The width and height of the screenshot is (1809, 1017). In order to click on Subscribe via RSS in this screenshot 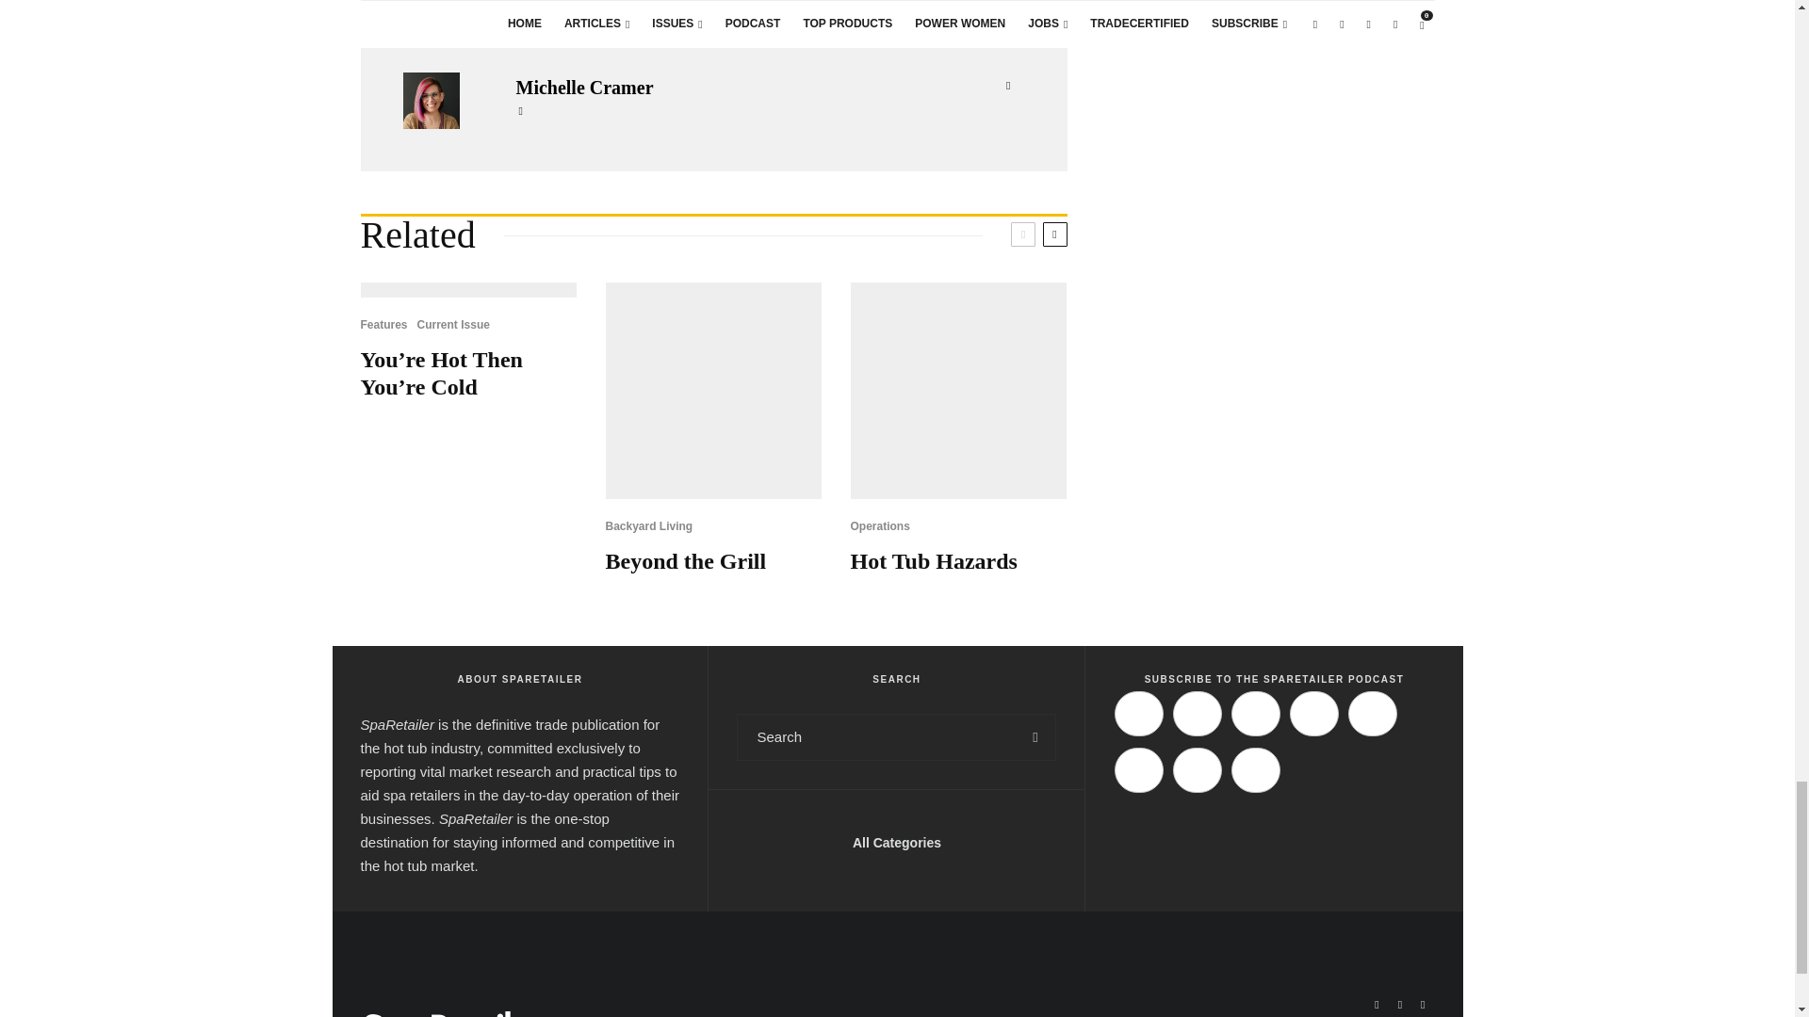, I will do `click(1197, 770)`.